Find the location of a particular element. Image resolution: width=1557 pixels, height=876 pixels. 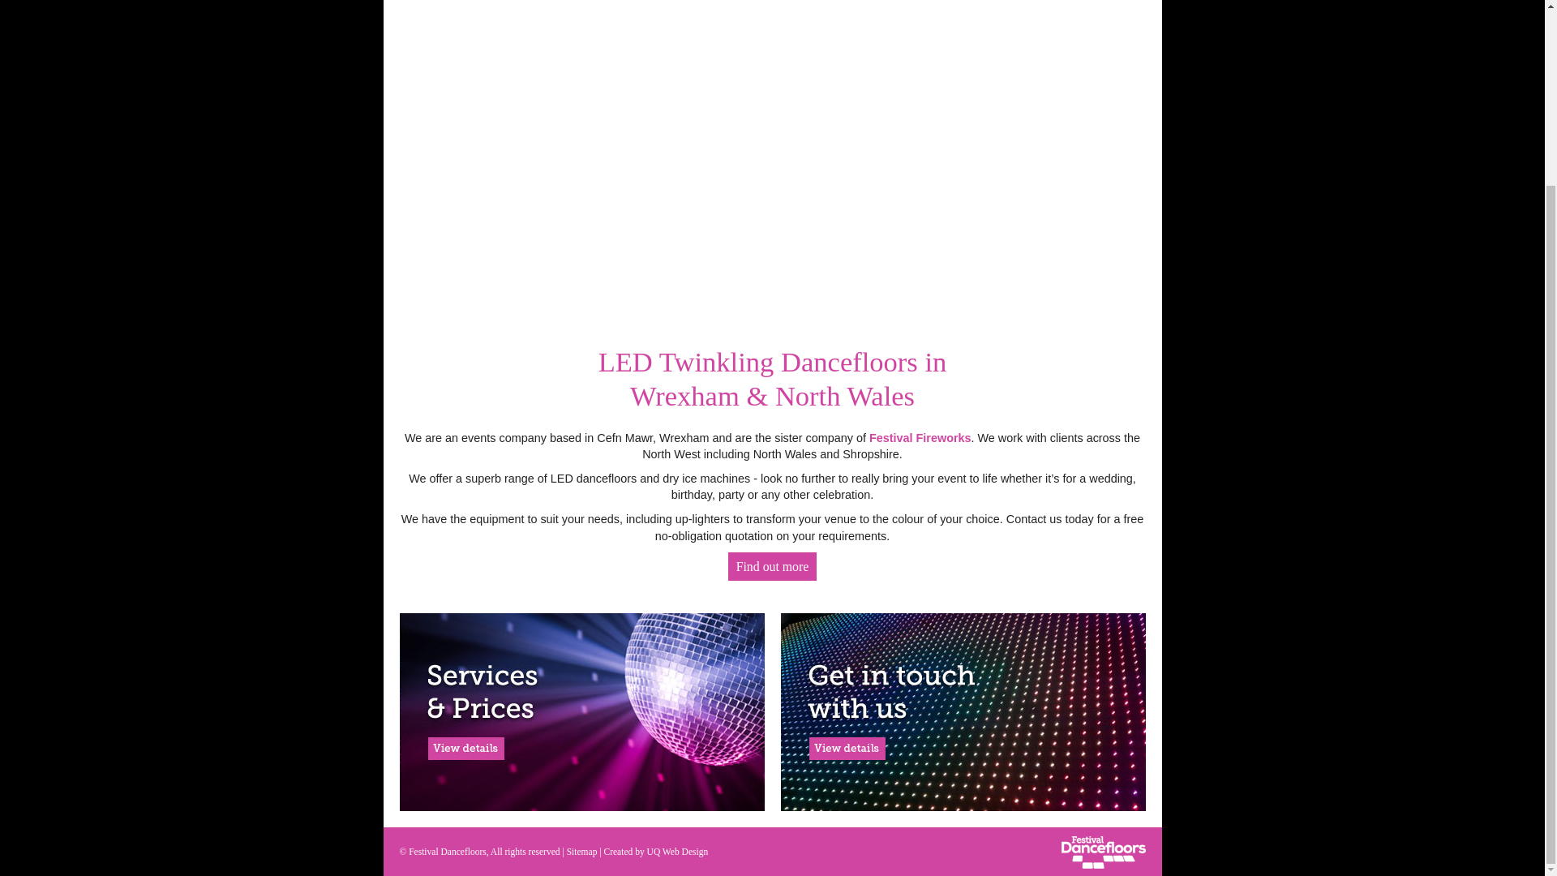

Festival Fireworks is located at coordinates (920, 438).